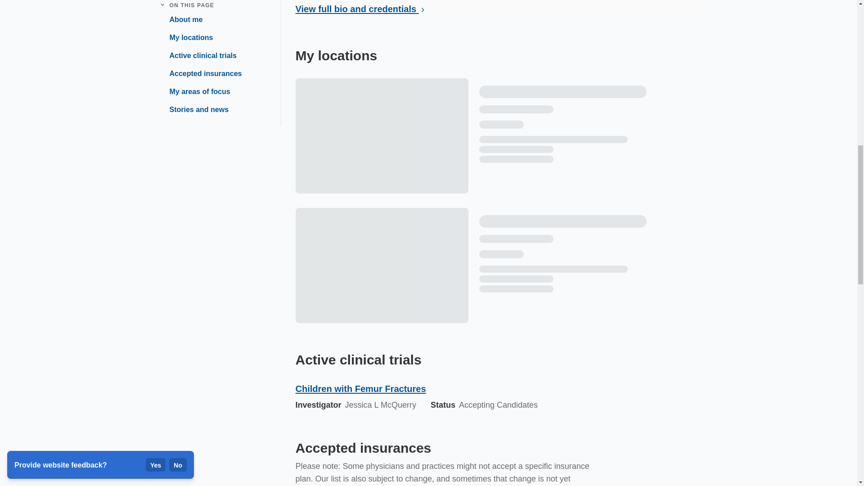 The image size is (864, 486). Describe the element at coordinates (187, 35) in the screenshot. I see `My locations` at that location.